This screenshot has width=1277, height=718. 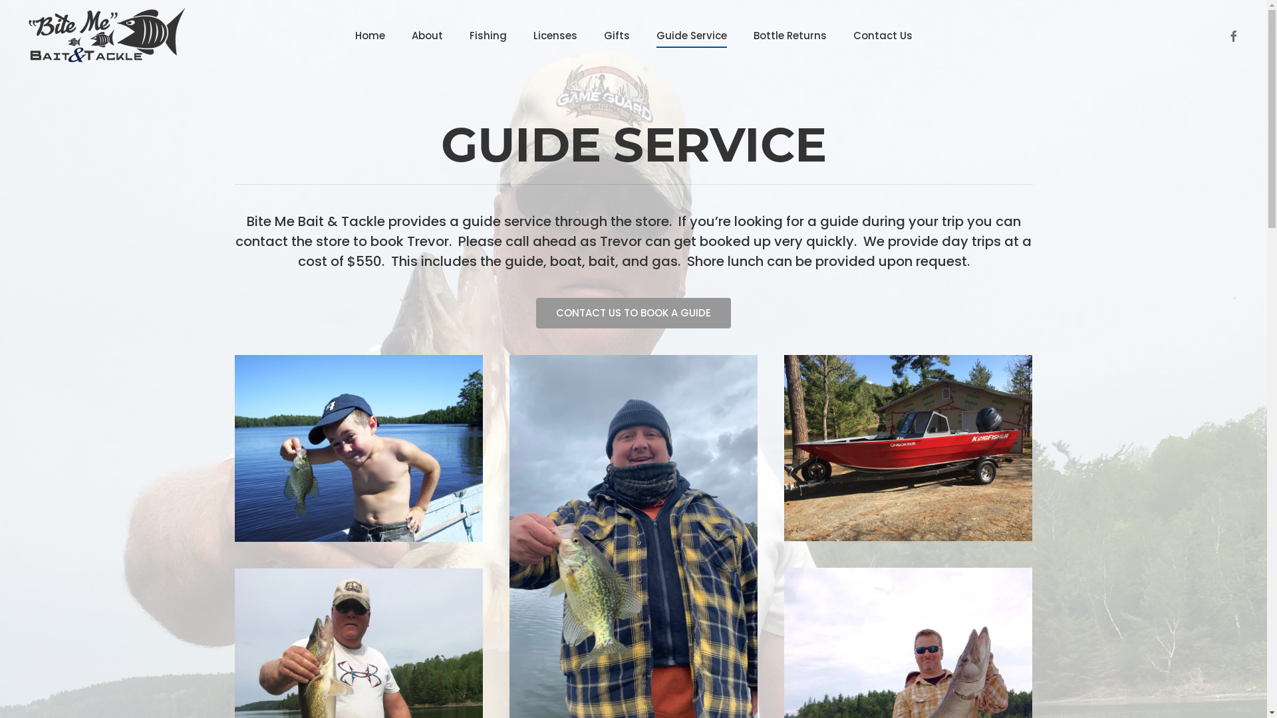 What do you see at coordinates (555, 36) in the screenshot?
I see `Licenses` at bounding box center [555, 36].